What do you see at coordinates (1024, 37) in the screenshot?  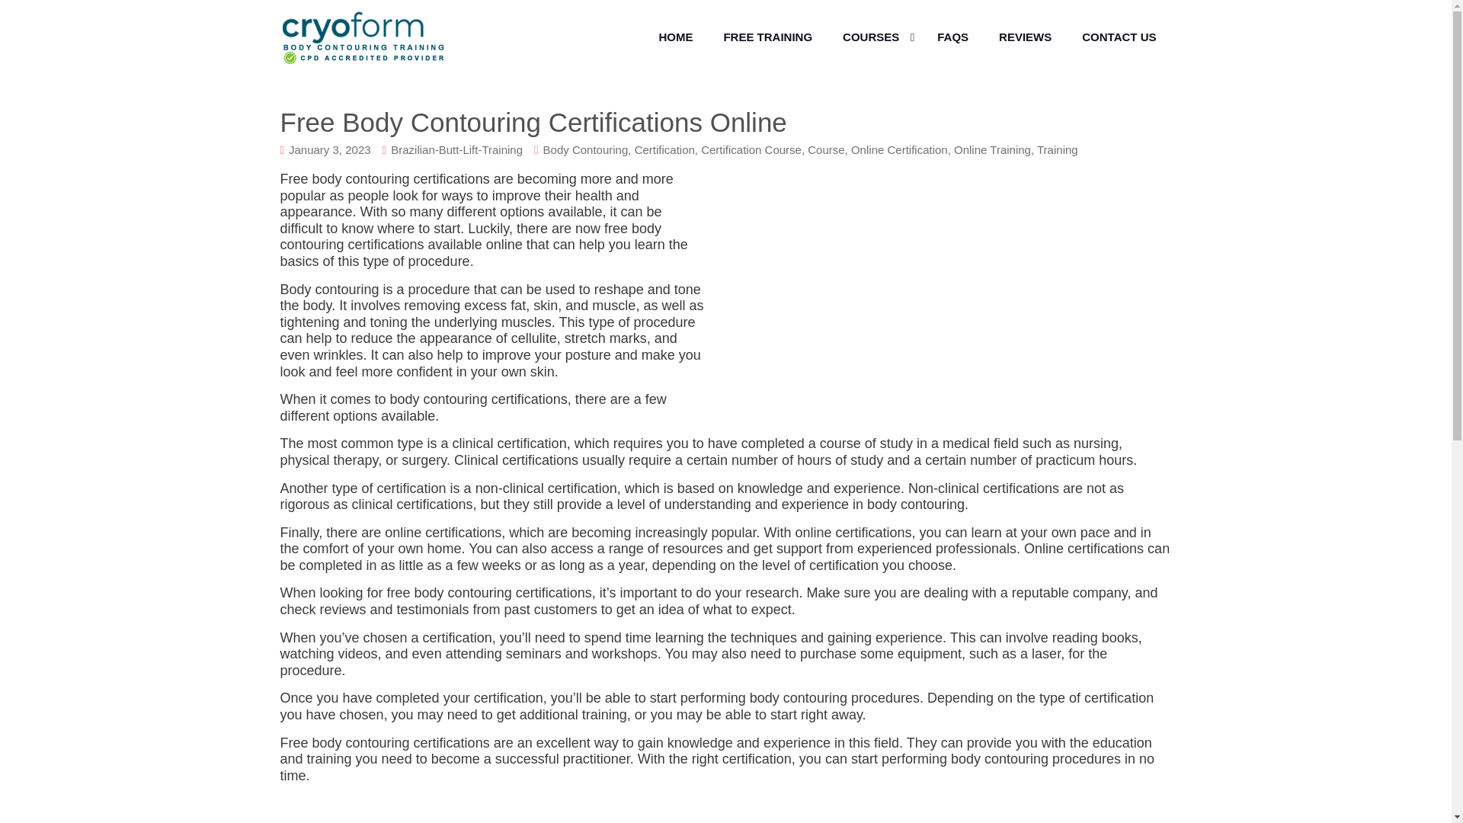 I see `REVIEWS` at bounding box center [1024, 37].